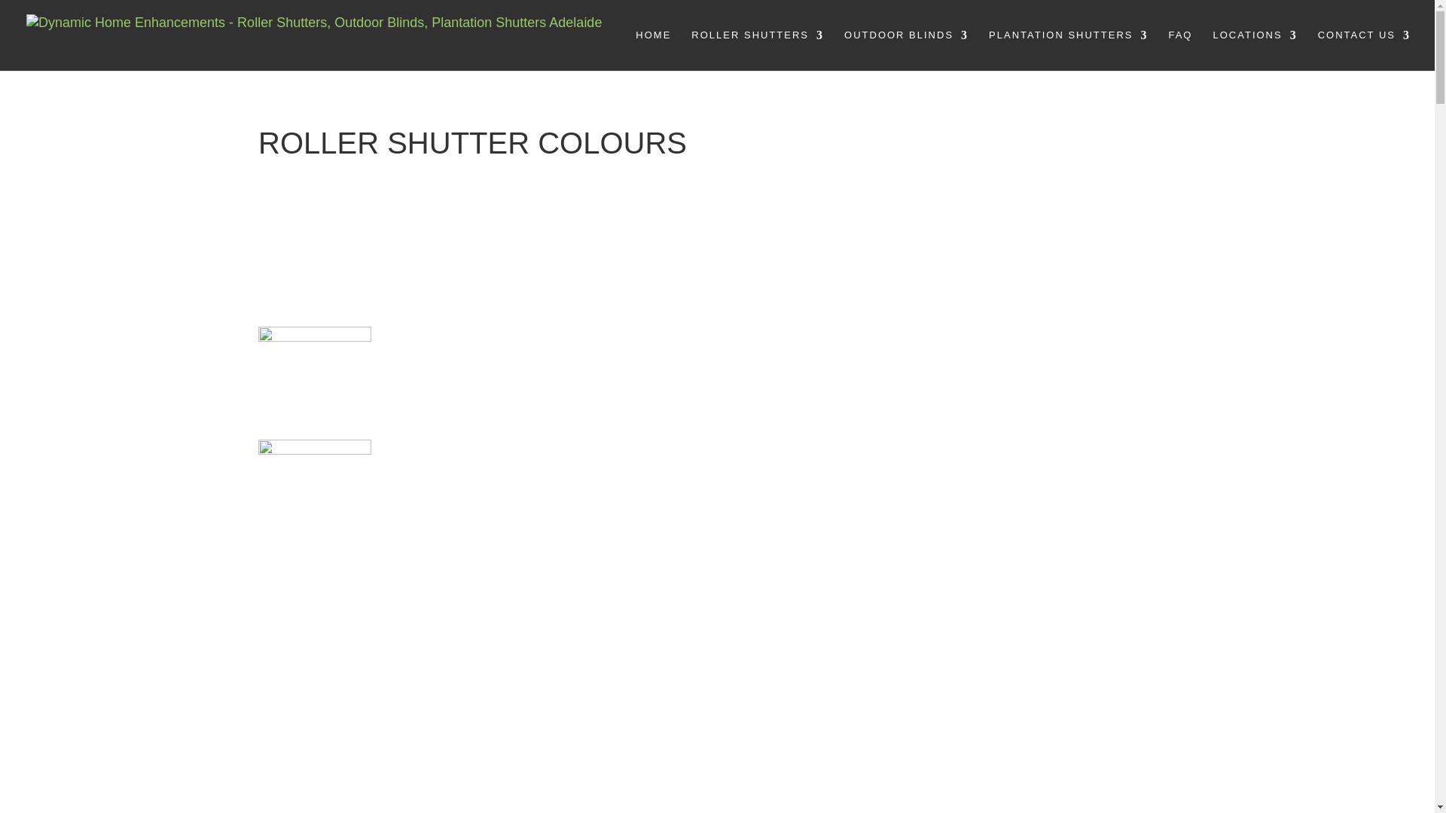 The width and height of the screenshot is (1446, 813). Describe the element at coordinates (315, 726) in the screenshot. I see `In-House Installation Team Badge` at that location.